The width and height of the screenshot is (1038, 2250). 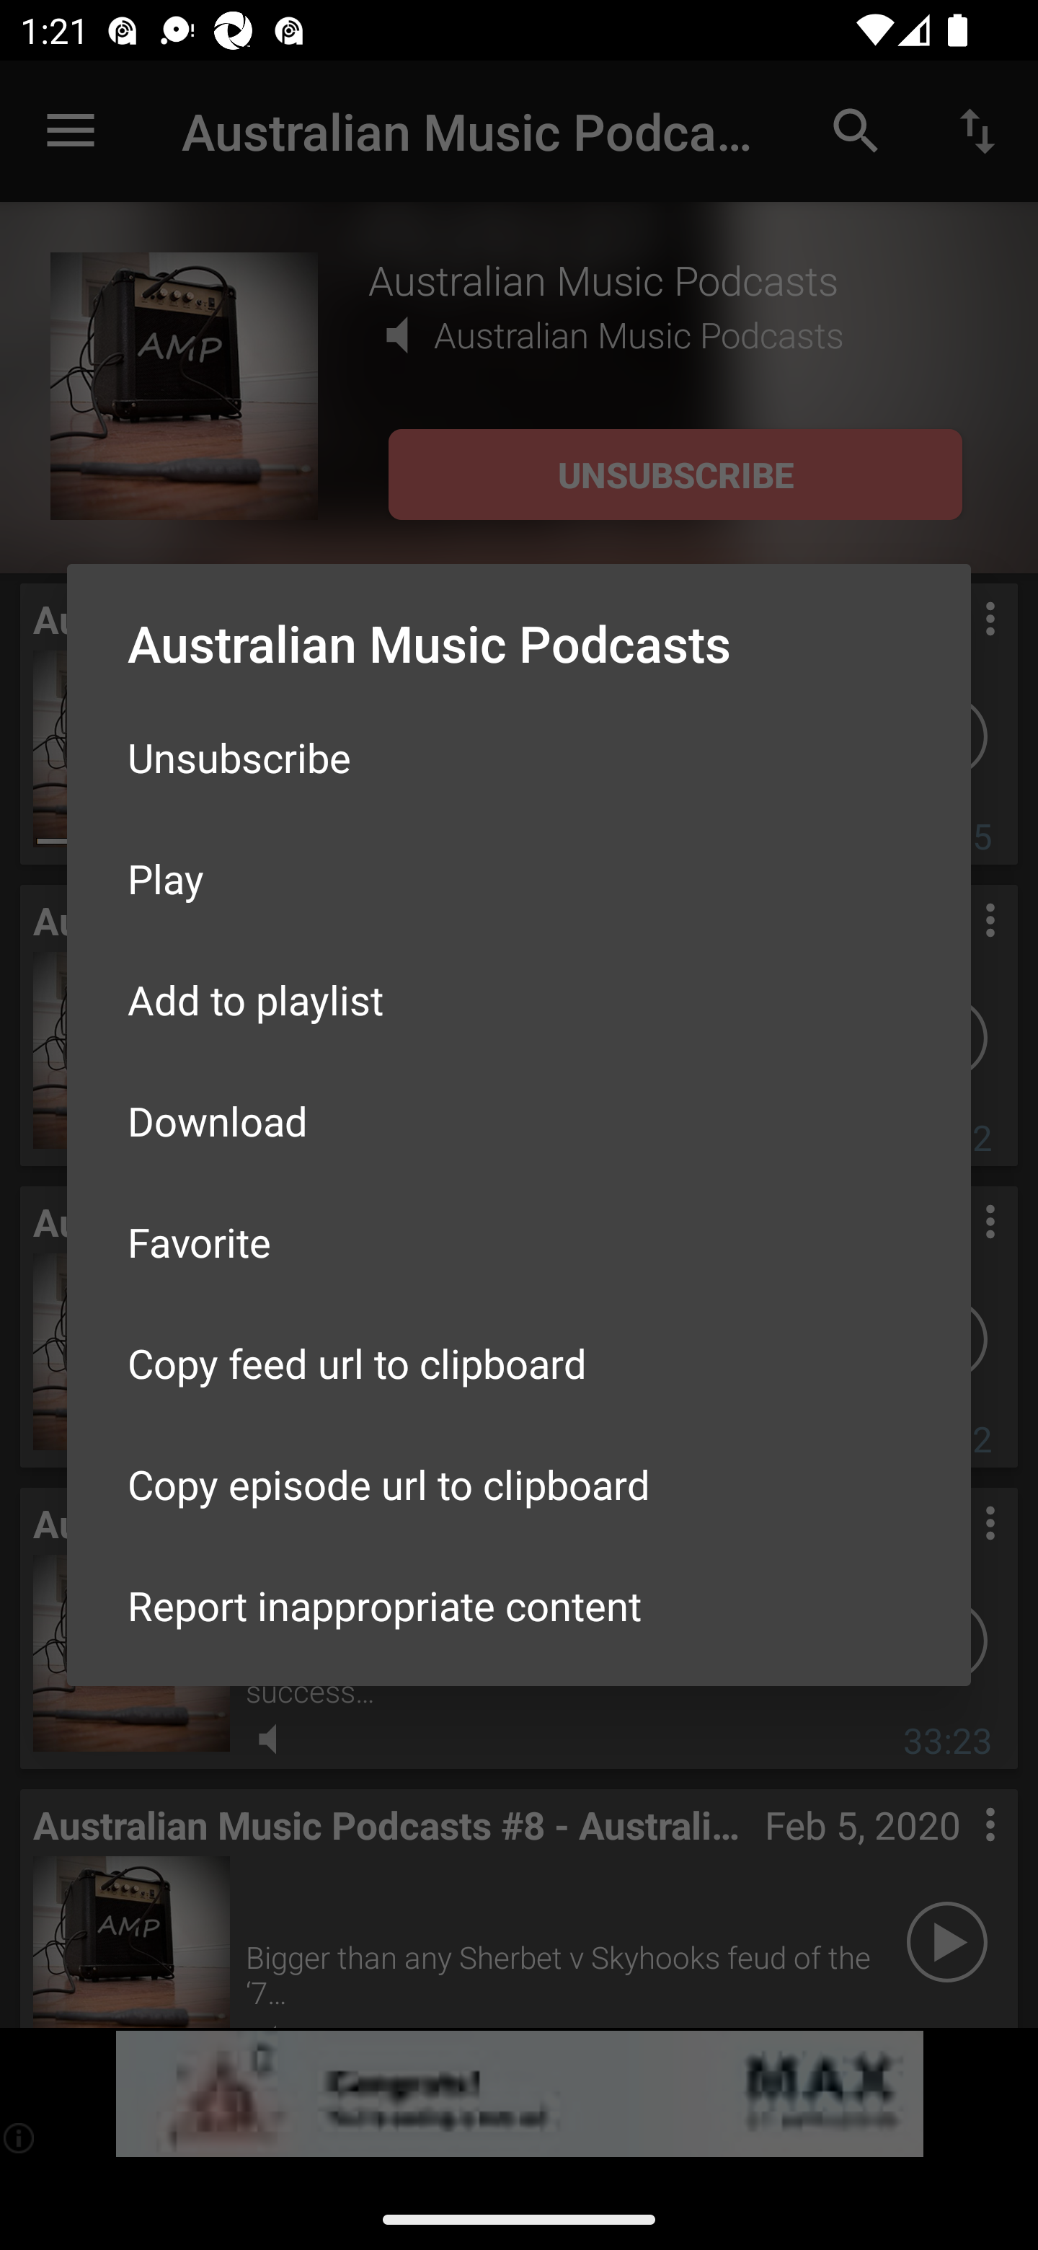 I want to click on Copy episode url to clipboard, so click(x=519, y=1484).